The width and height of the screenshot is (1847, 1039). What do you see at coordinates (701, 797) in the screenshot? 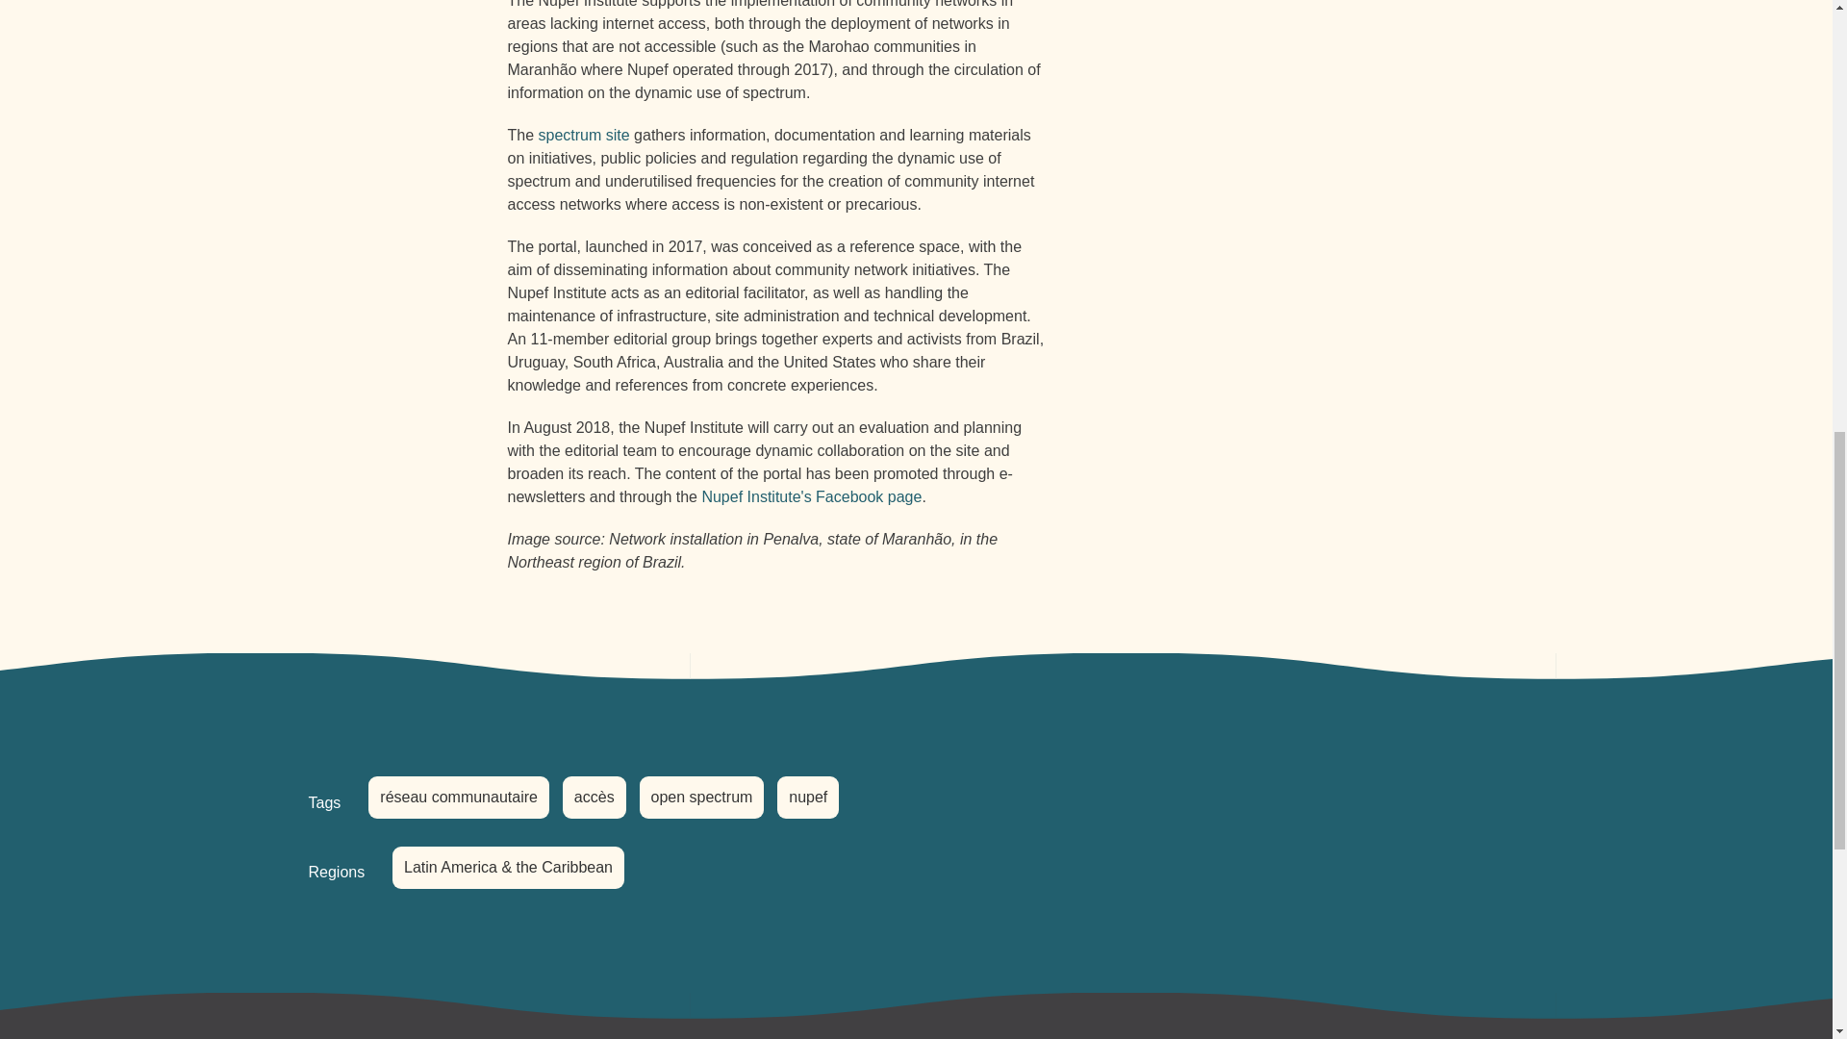
I see `open spectrum` at bounding box center [701, 797].